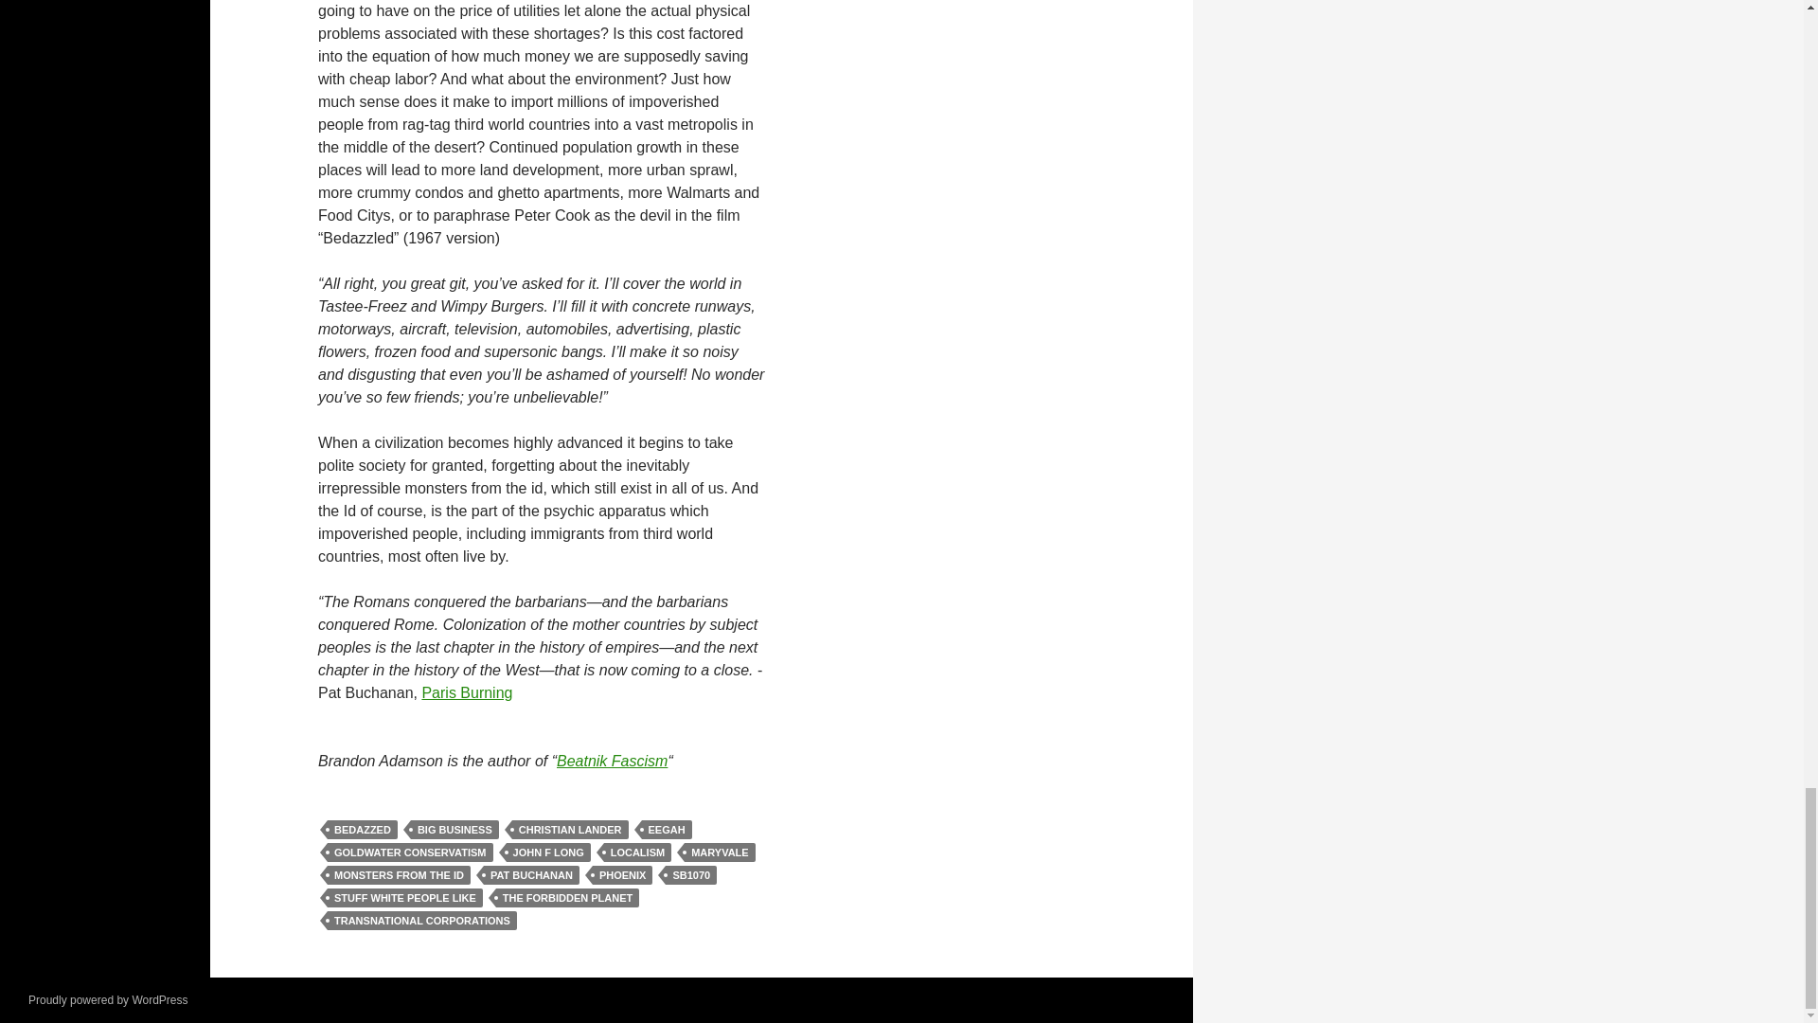 The width and height of the screenshot is (1818, 1023). Describe the element at coordinates (454, 830) in the screenshot. I see `BIG BUSINESS` at that location.